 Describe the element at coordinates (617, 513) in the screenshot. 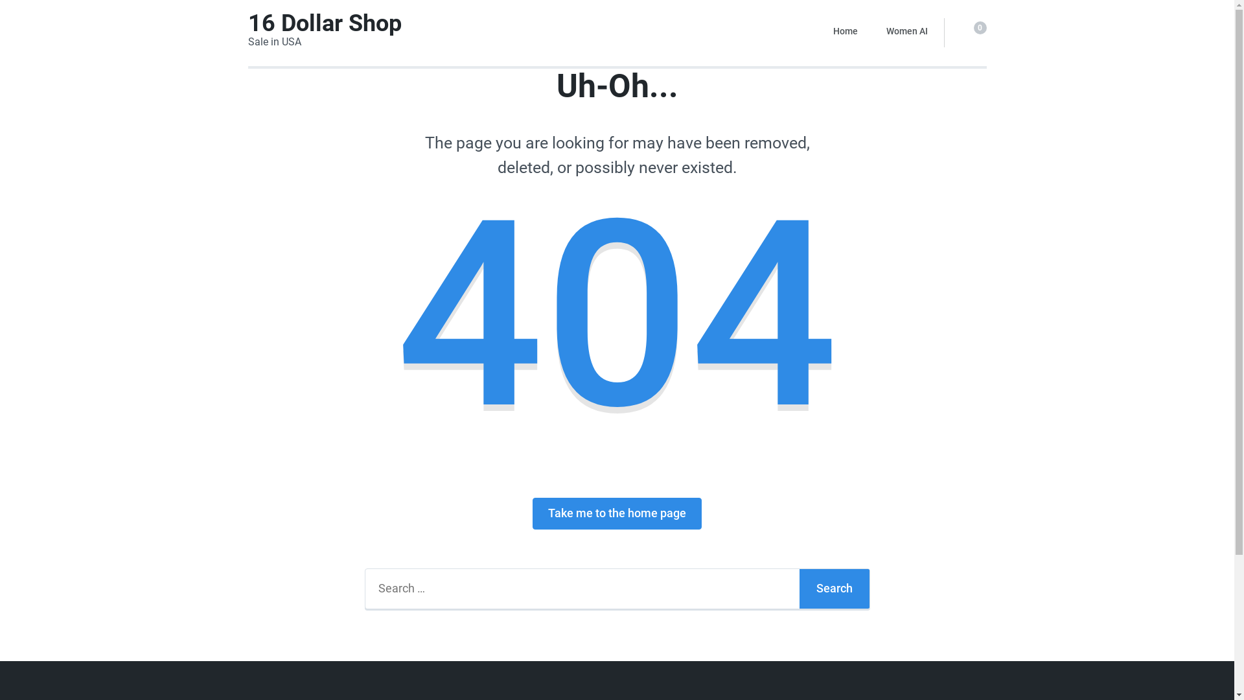

I see `Take me to the home page` at that location.